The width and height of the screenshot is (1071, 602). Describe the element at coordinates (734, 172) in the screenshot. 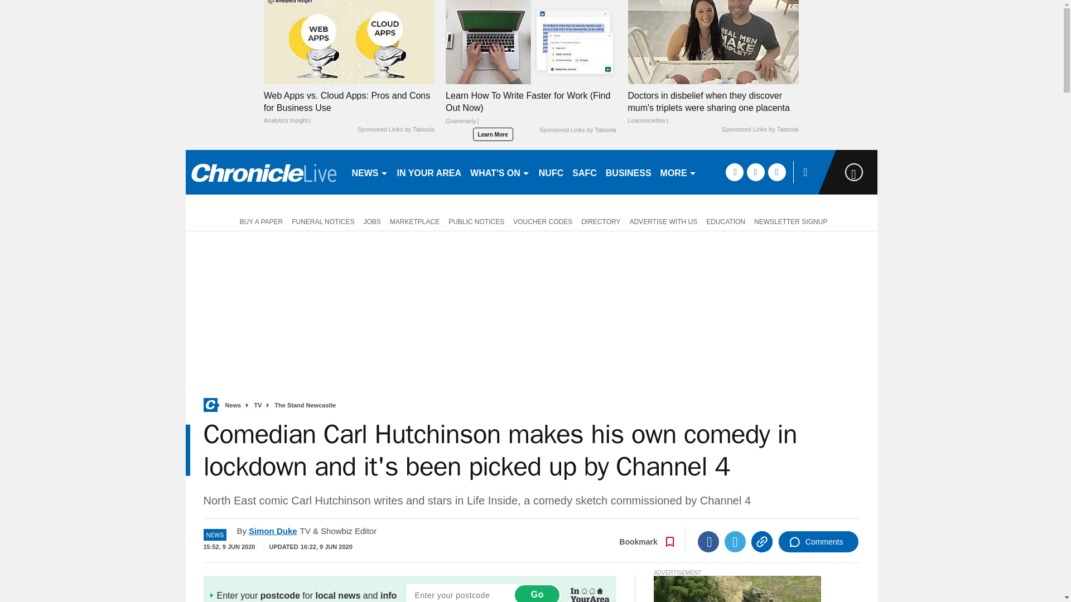

I see `facebook` at that location.